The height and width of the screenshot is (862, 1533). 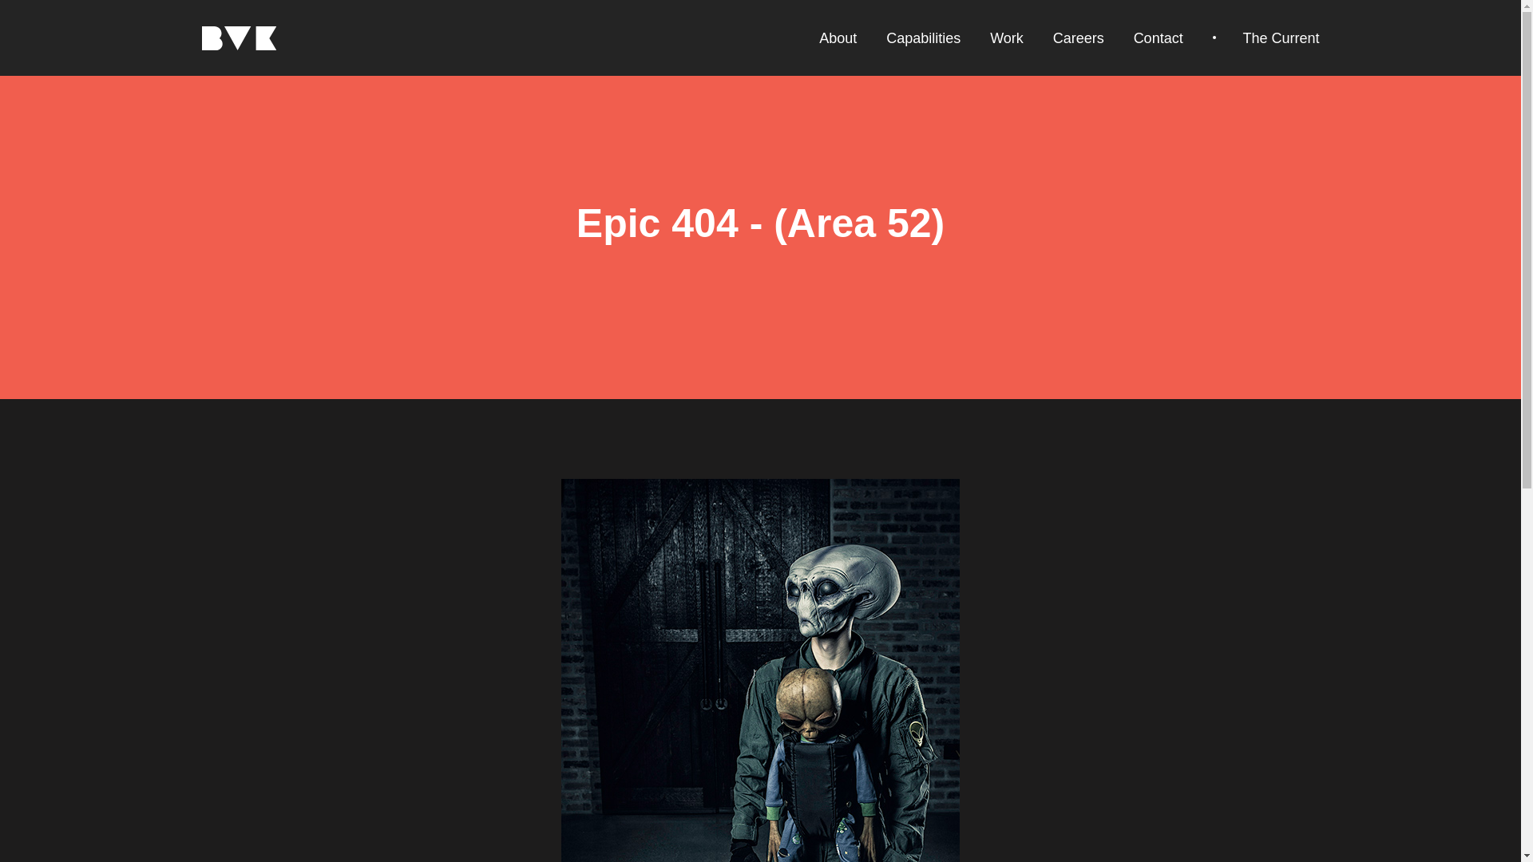 What do you see at coordinates (923, 38) in the screenshot?
I see `Capabilities` at bounding box center [923, 38].